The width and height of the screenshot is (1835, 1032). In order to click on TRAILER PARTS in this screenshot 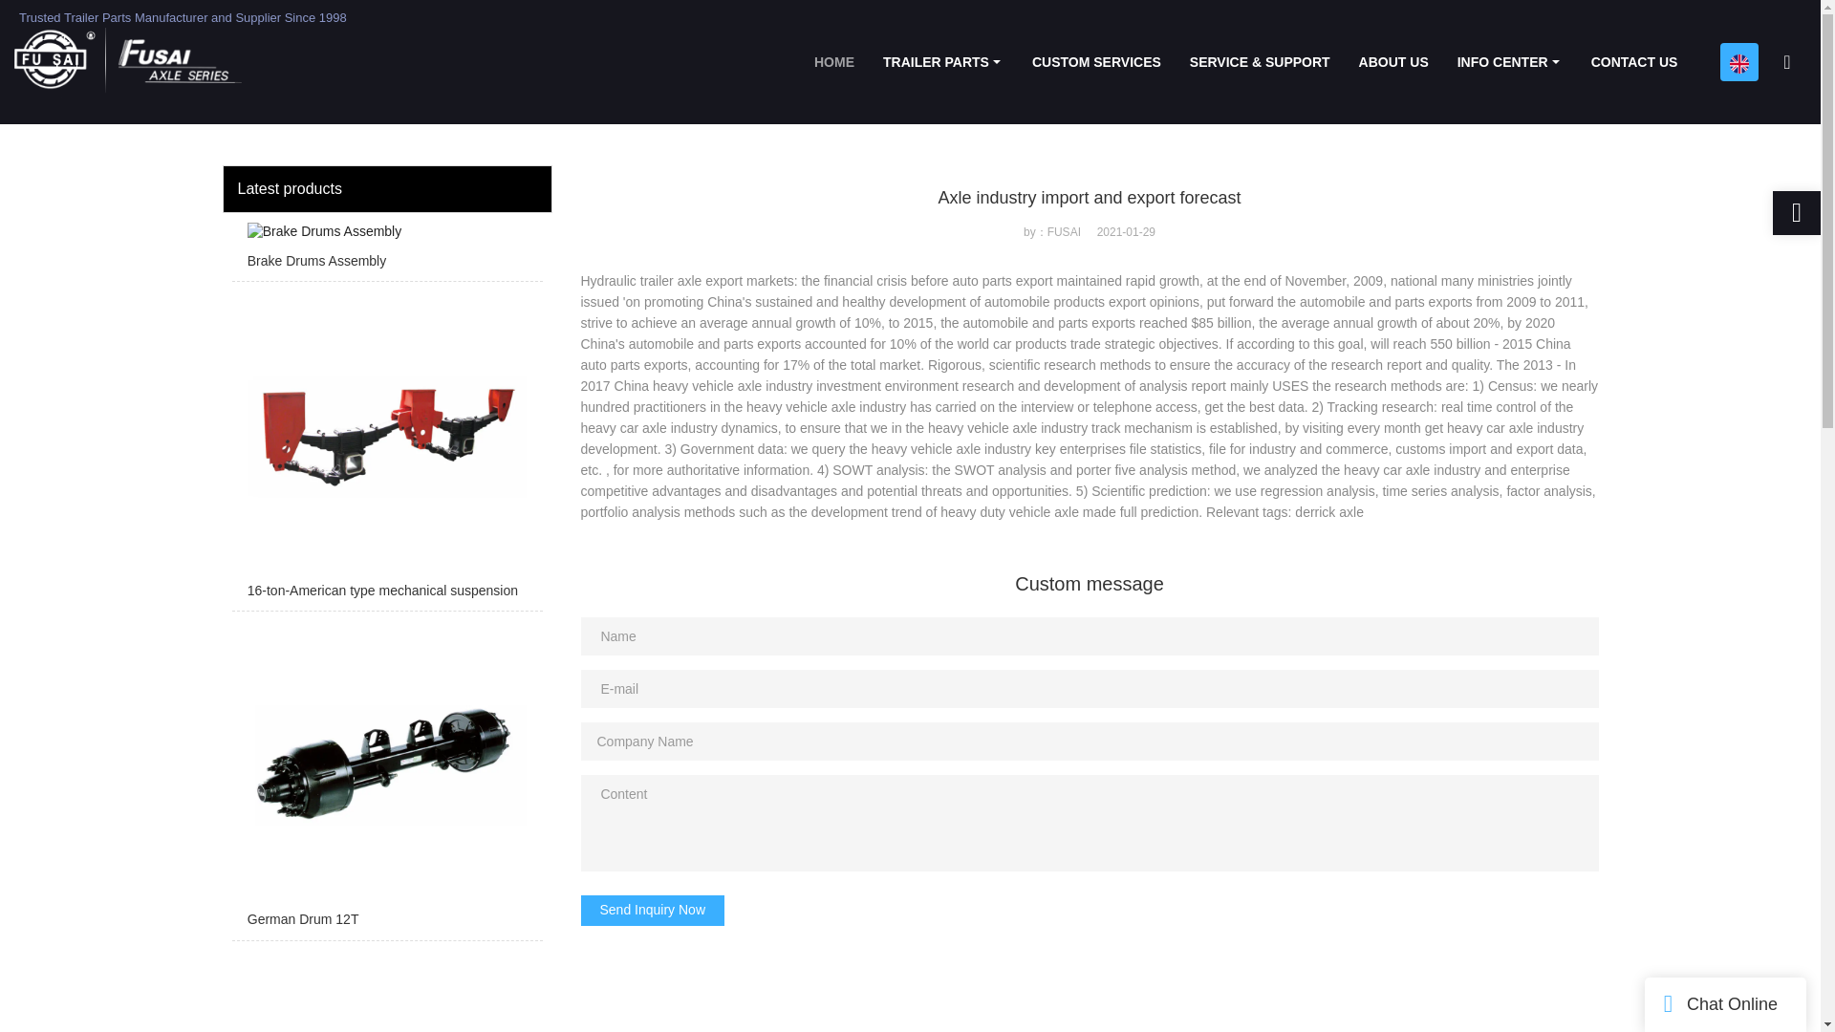, I will do `click(942, 62)`.